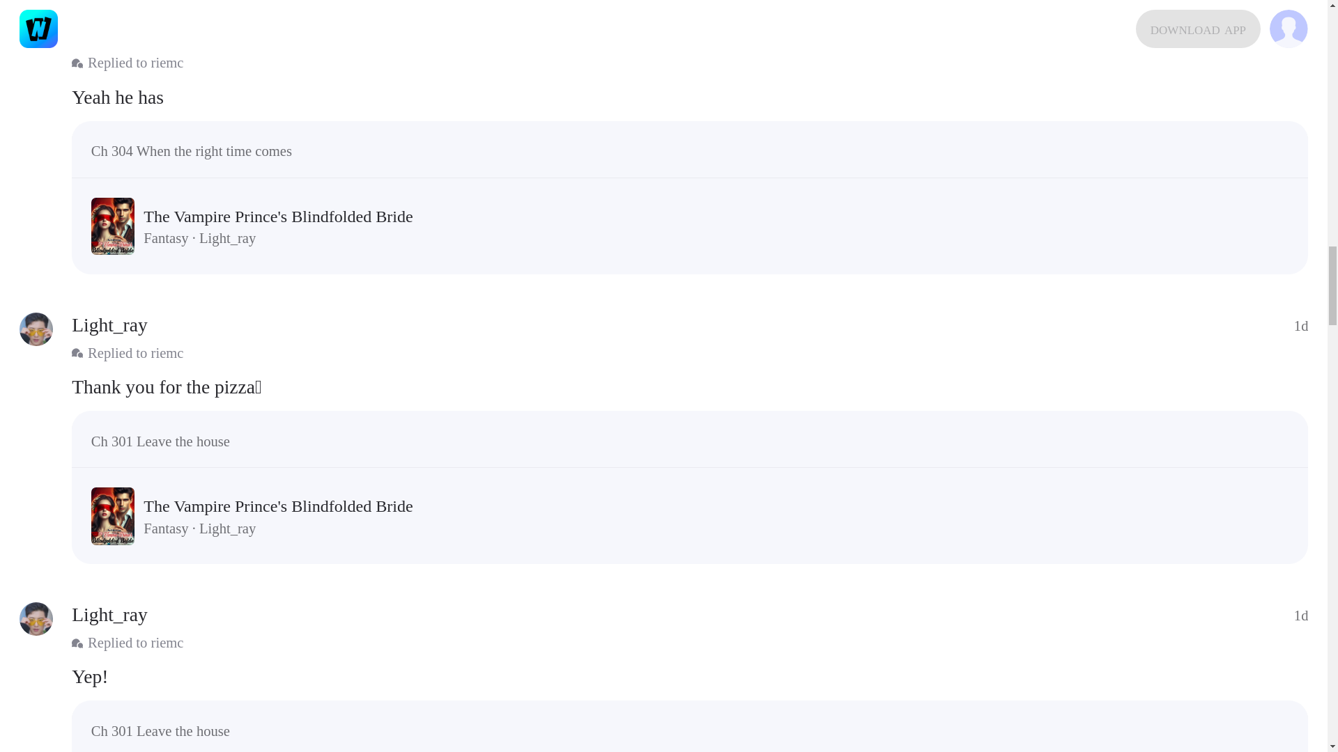 Image resolution: width=1338 pixels, height=752 pixels. I want to click on reply, so click(690, 96).